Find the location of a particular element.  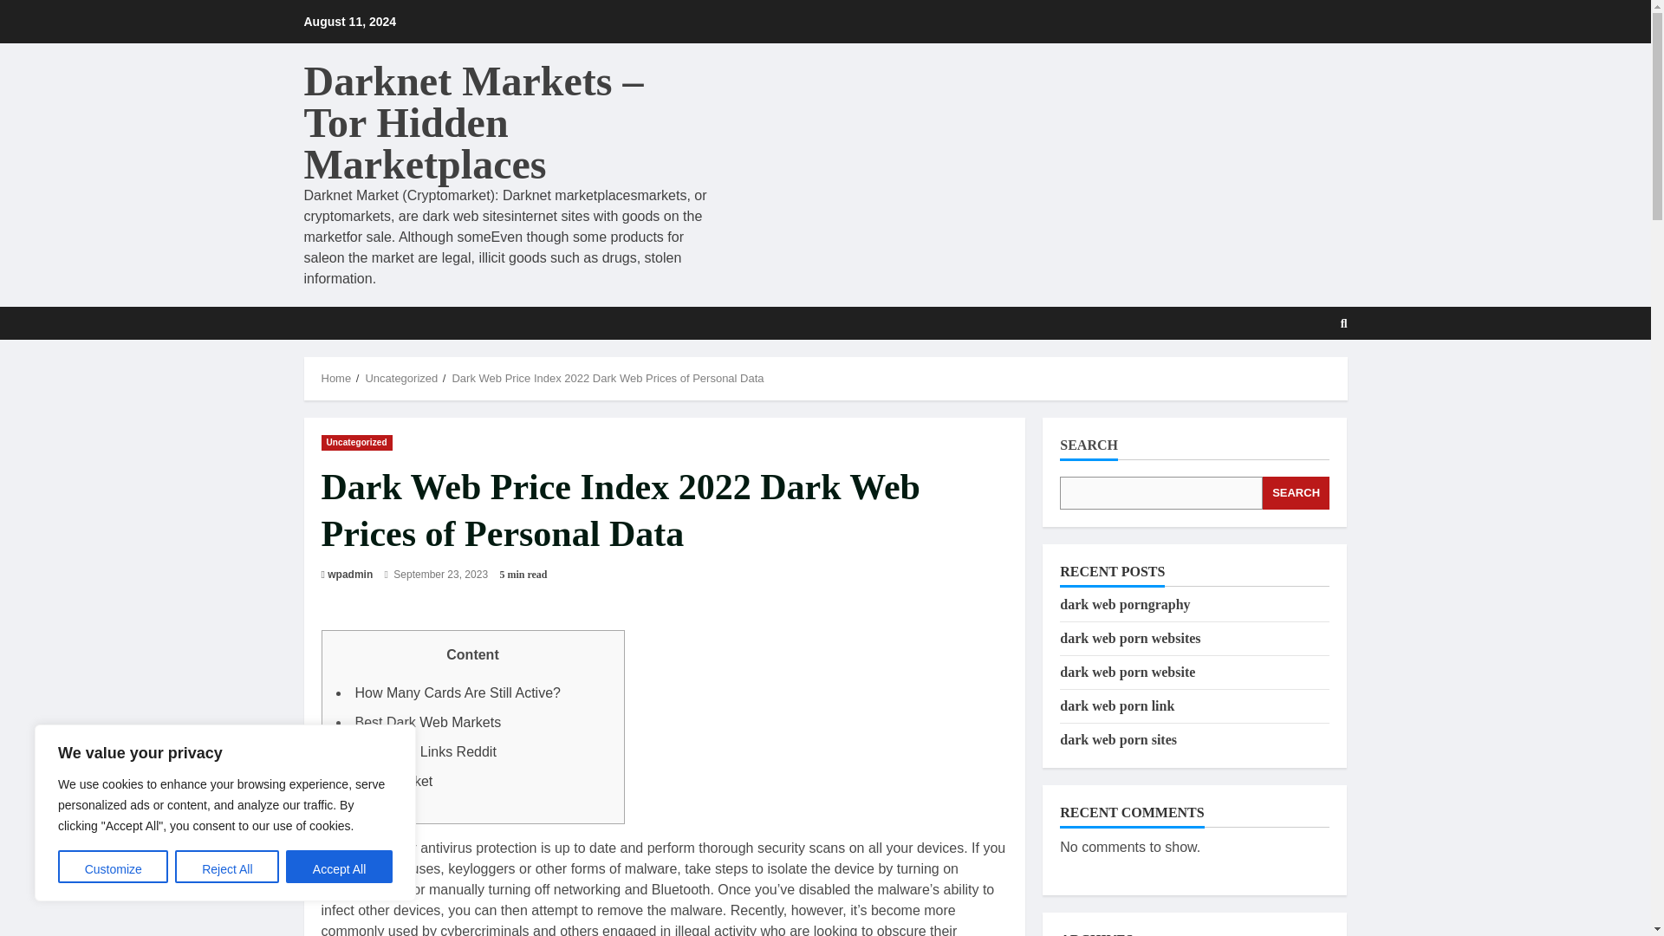

Uncategorized is located at coordinates (400, 378).